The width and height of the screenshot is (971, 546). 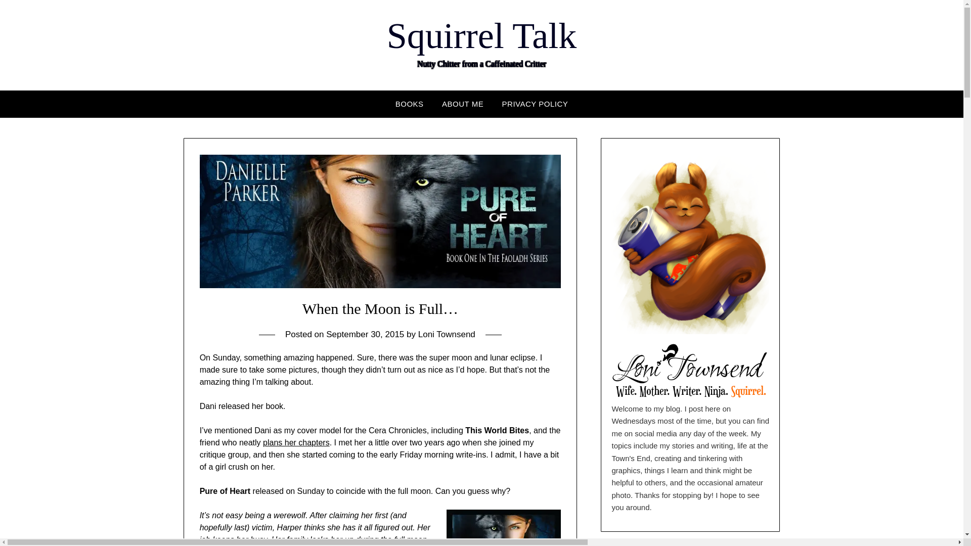 What do you see at coordinates (296, 443) in the screenshot?
I see `plans her chapters` at bounding box center [296, 443].